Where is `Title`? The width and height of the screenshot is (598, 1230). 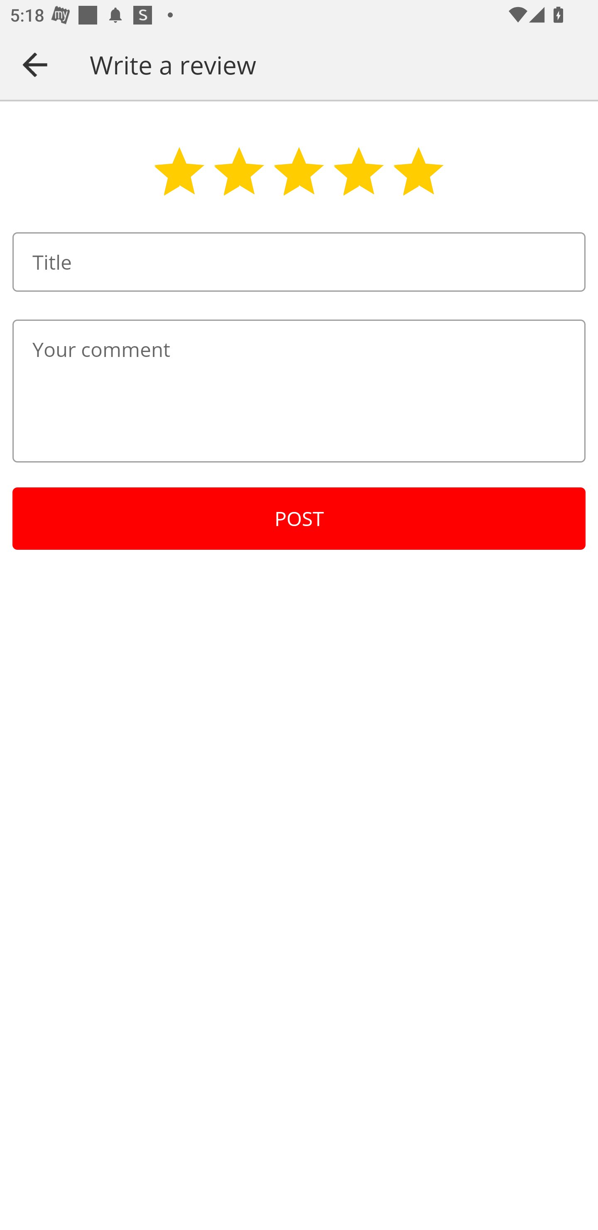
Title is located at coordinates (299, 262).